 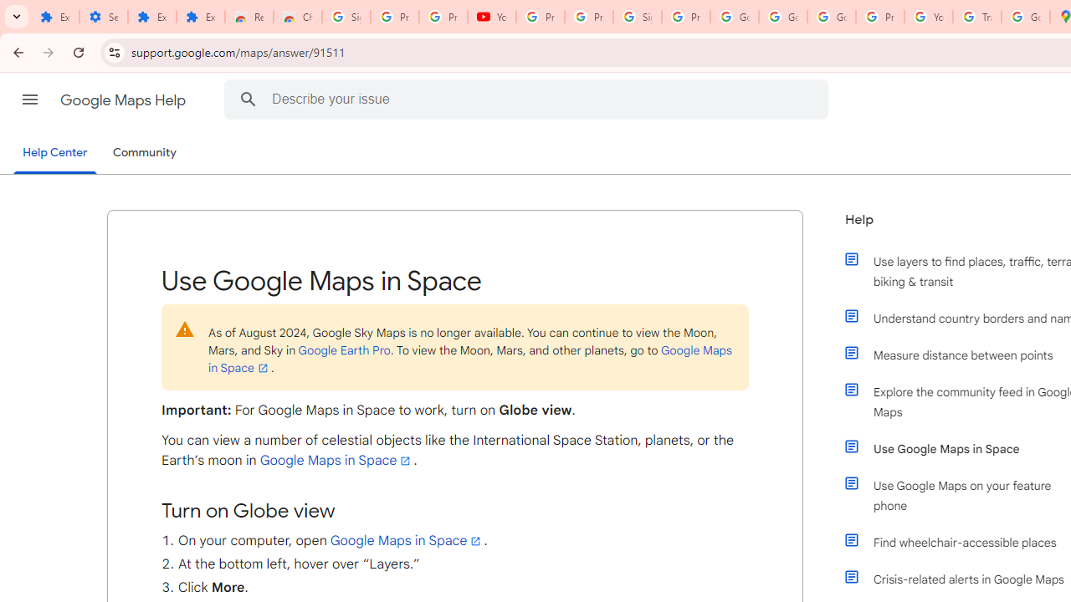 What do you see at coordinates (407, 540) in the screenshot?
I see `Google Maps in Space` at bounding box center [407, 540].